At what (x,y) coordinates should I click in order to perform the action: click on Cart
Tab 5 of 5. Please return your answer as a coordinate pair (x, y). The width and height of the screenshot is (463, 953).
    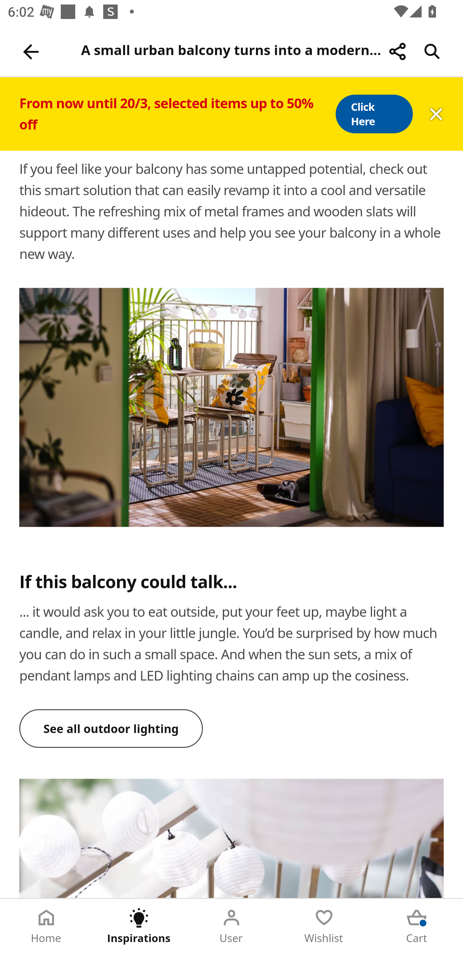
    Looking at the image, I should click on (417, 926).